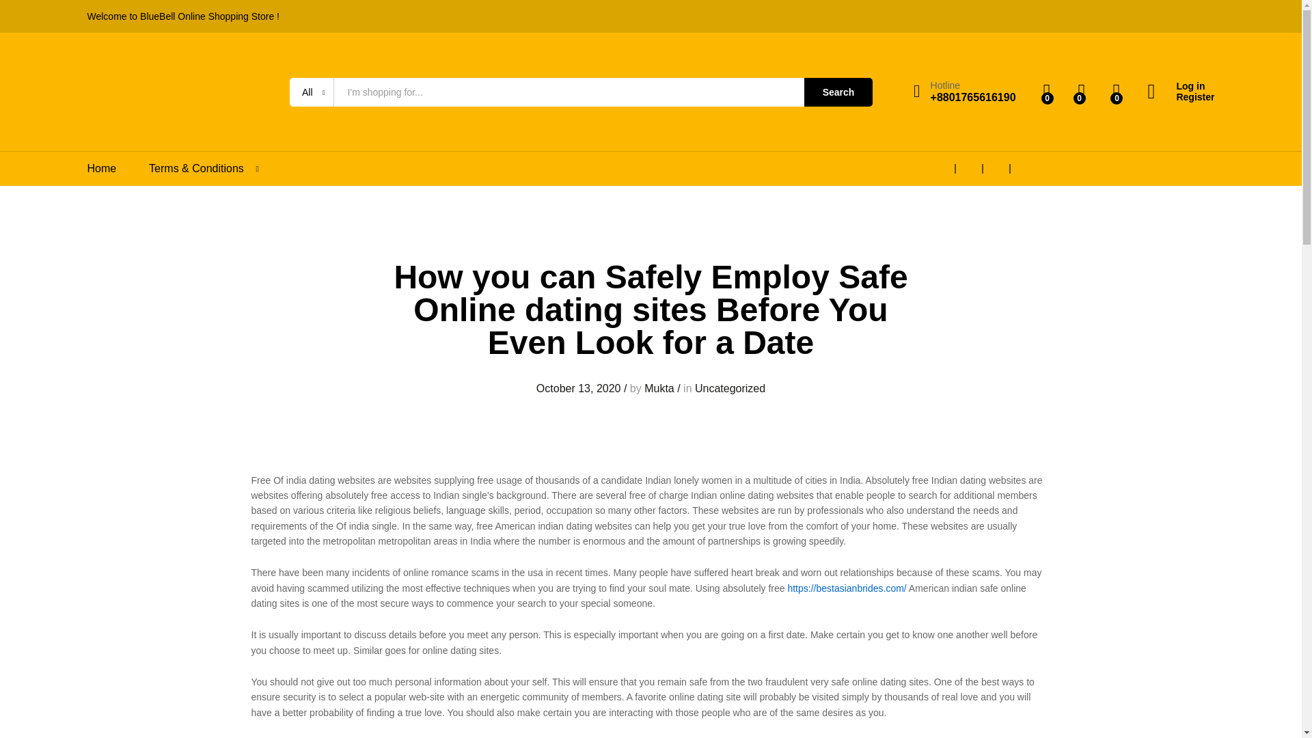  Describe the element at coordinates (838, 92) in the screenshot. I see `Search` at that location.